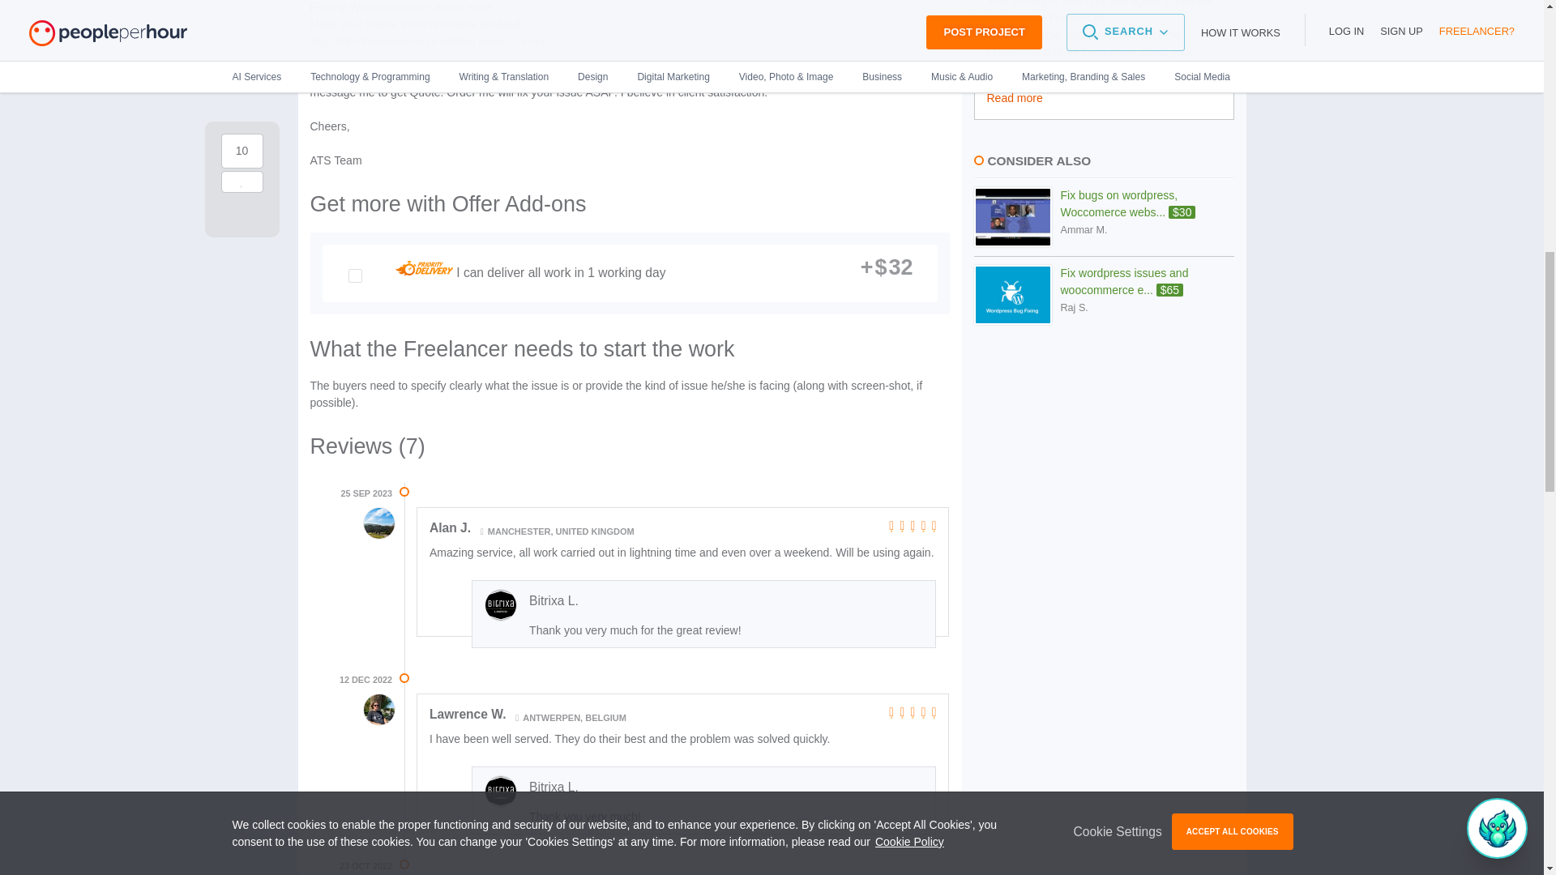 This screenshot has width=1556, height=875. What do you see at coordinates (1015, 97) in the screenshot?
I see `Buyer Tips` at bounding box center [1015, 97].